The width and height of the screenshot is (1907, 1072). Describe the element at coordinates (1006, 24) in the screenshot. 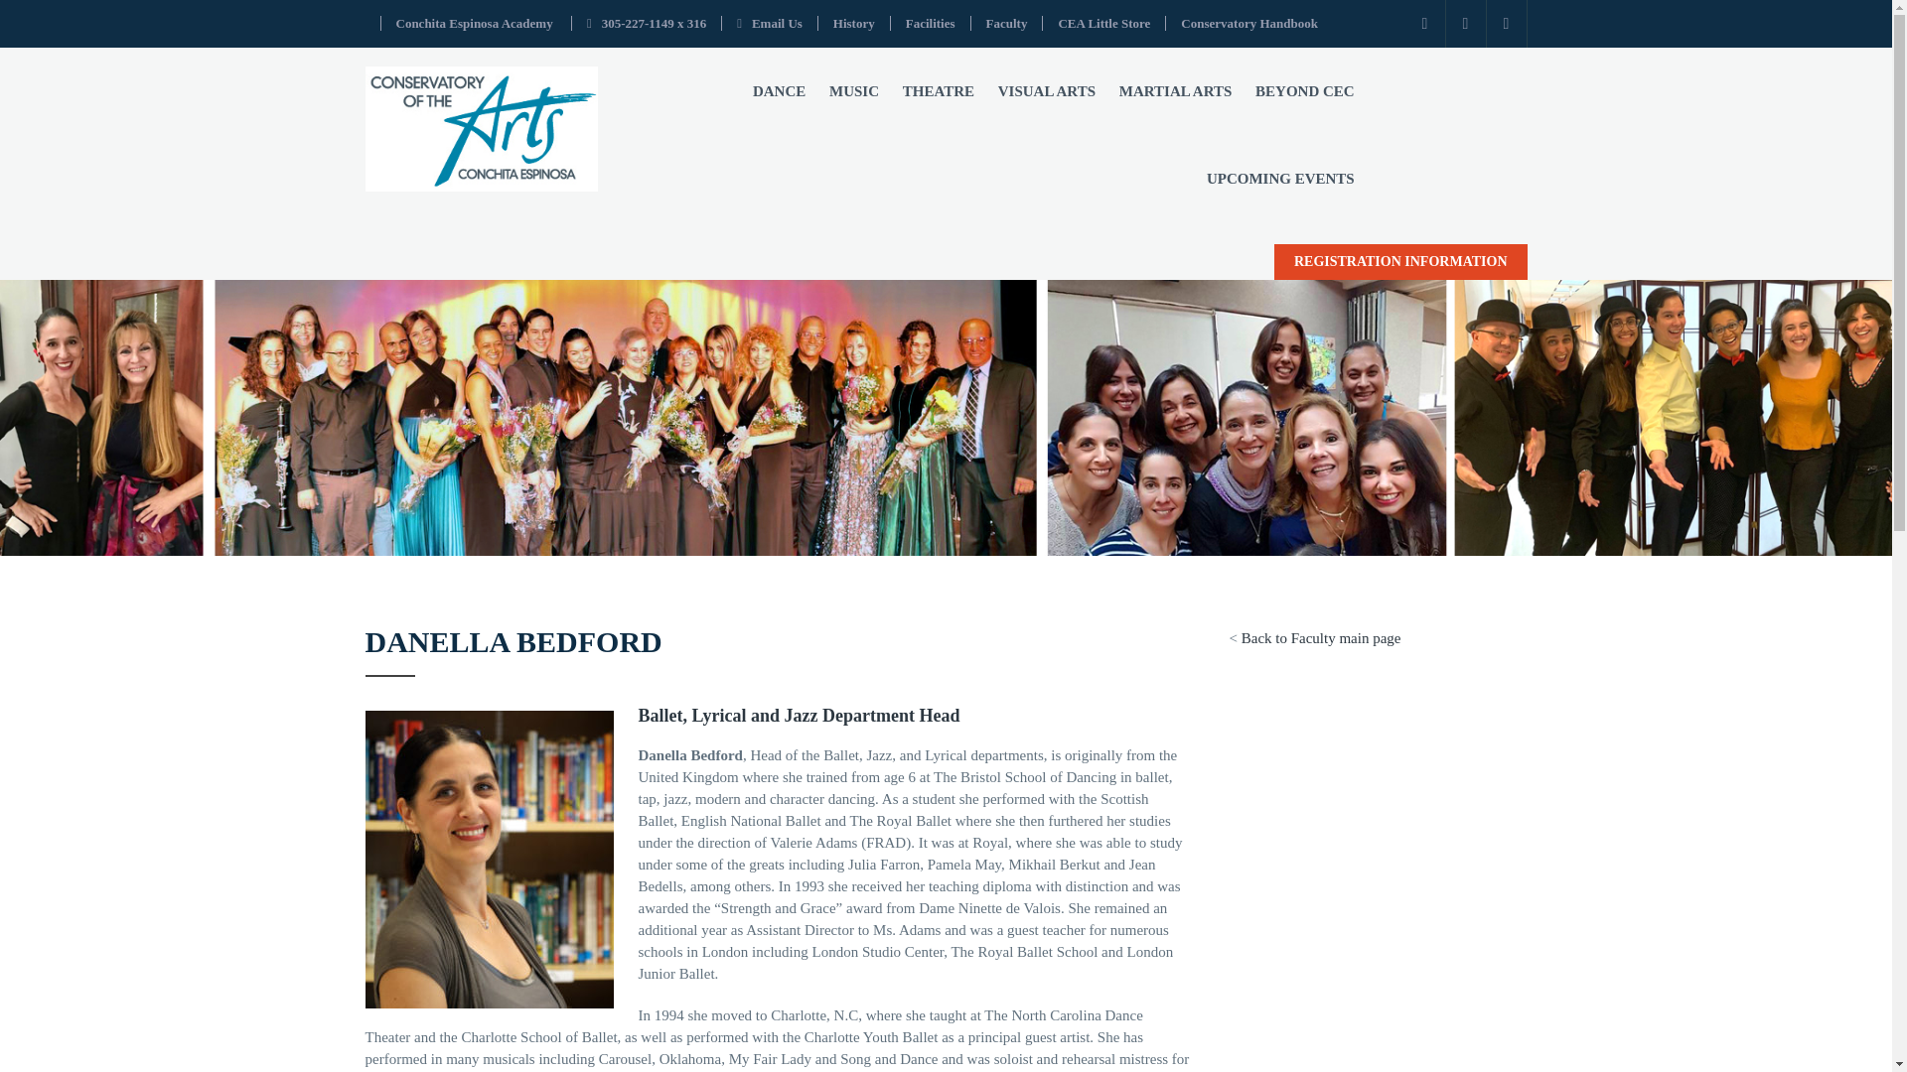

I see `Faculty` at that location.